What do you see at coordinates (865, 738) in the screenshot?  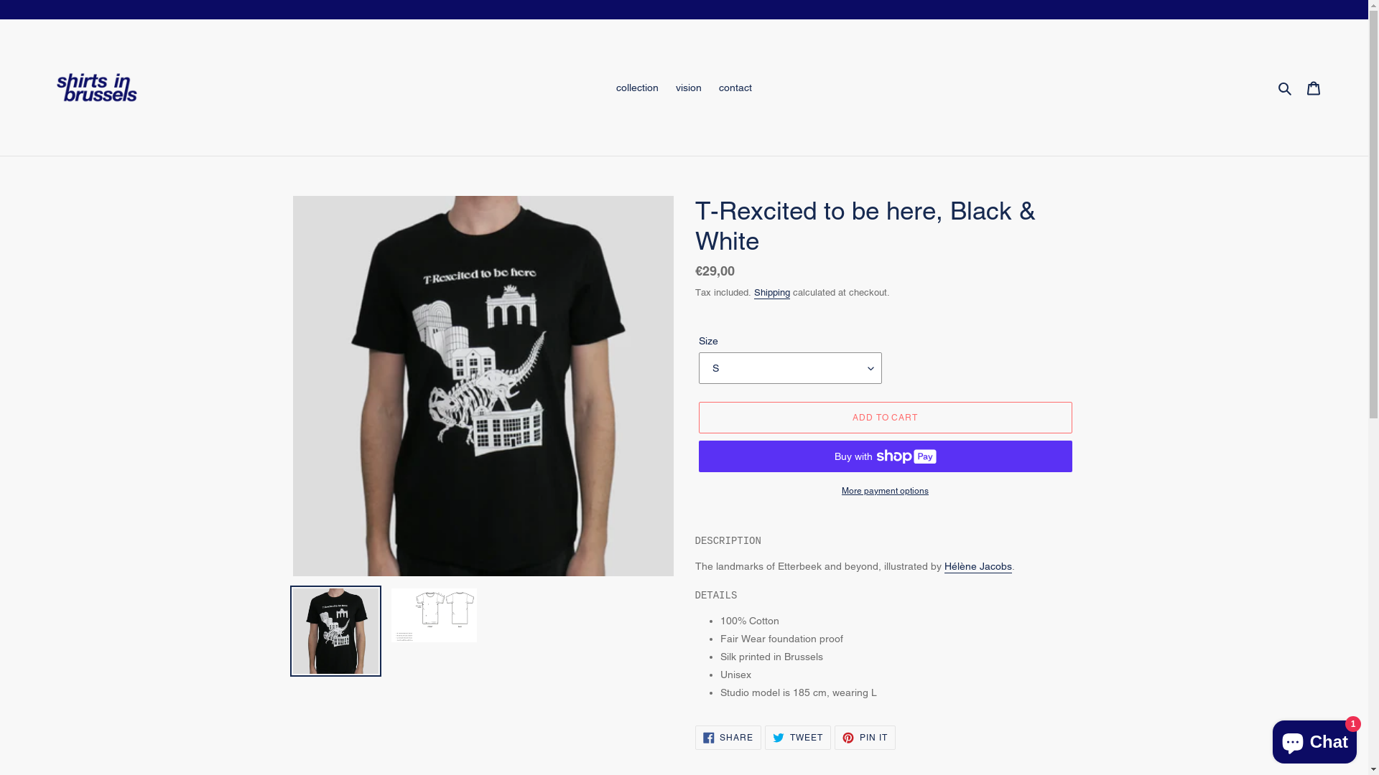 I see `PIN IT
PIN ON PINTEREST` at bounding box center [865, 738].